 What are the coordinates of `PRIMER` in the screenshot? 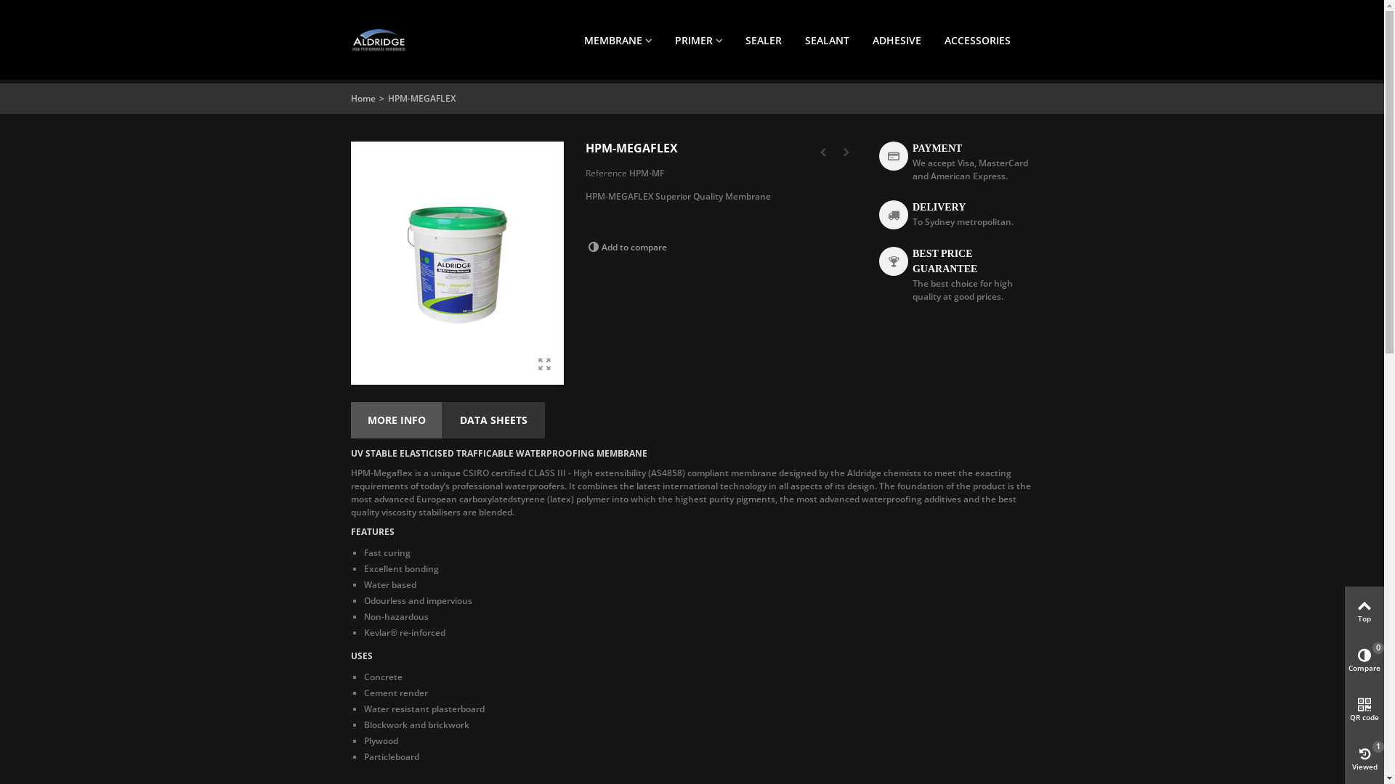 It's located at (698, 41).